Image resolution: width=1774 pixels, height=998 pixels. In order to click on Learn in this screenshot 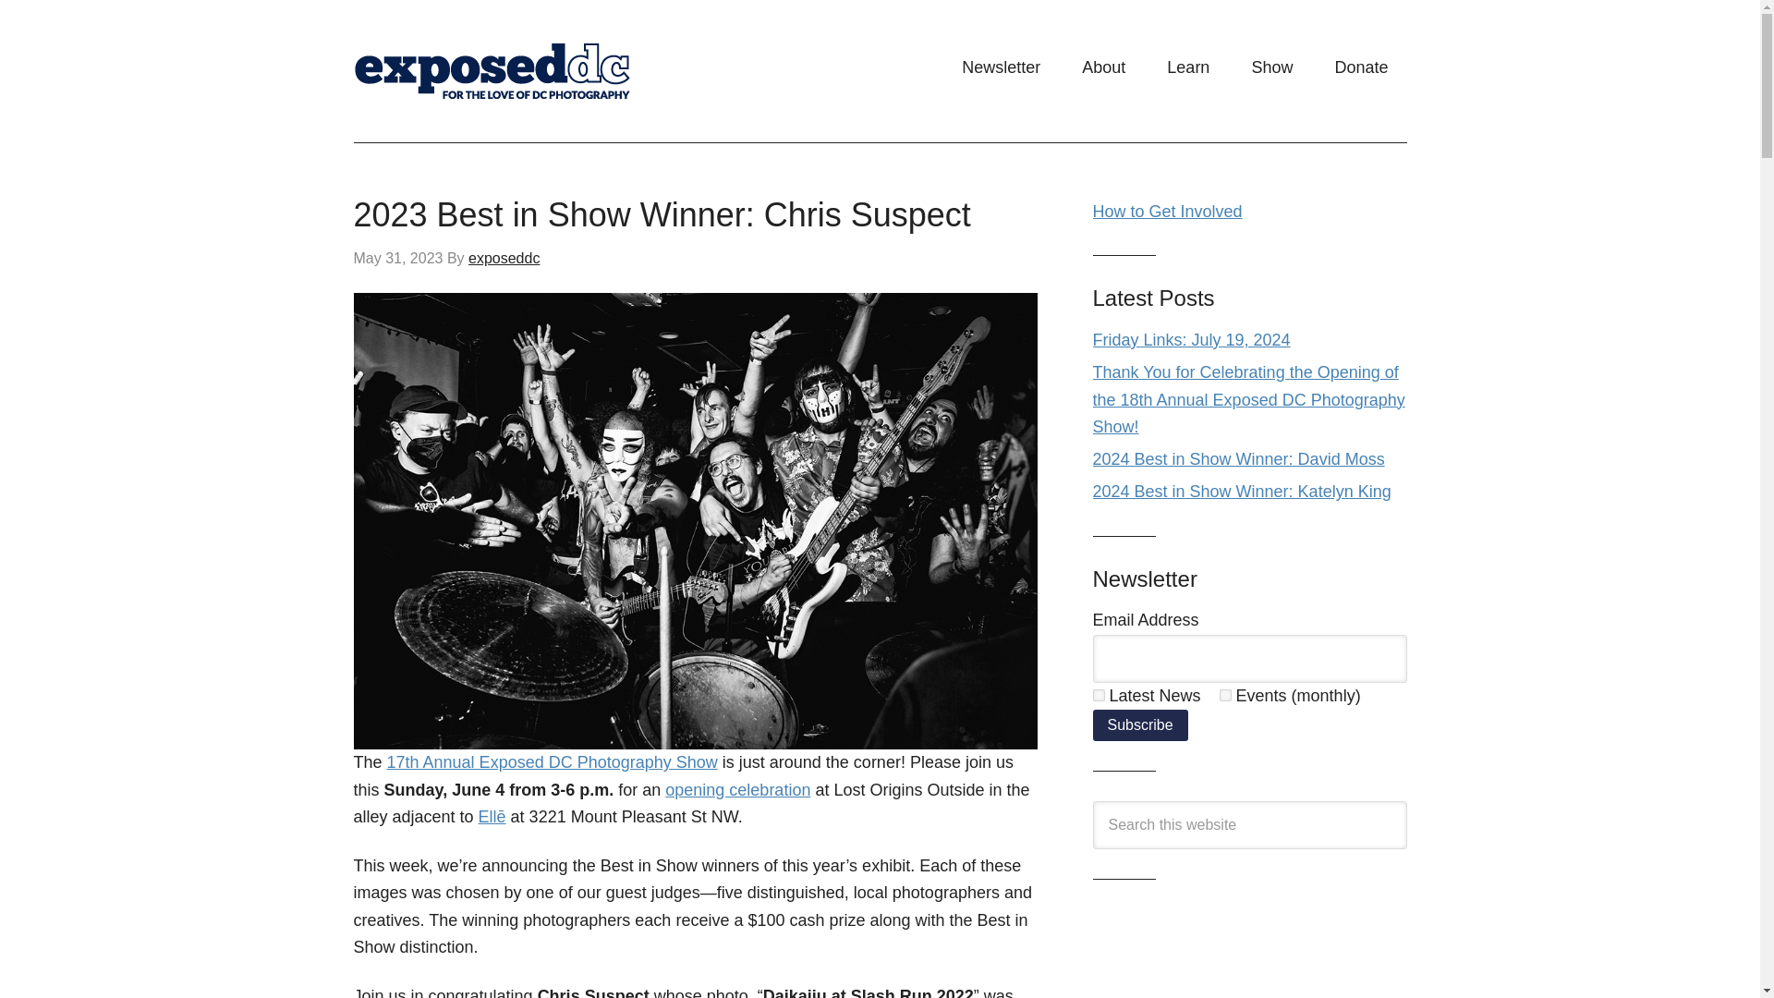, I will do `click(1187, 67)`.